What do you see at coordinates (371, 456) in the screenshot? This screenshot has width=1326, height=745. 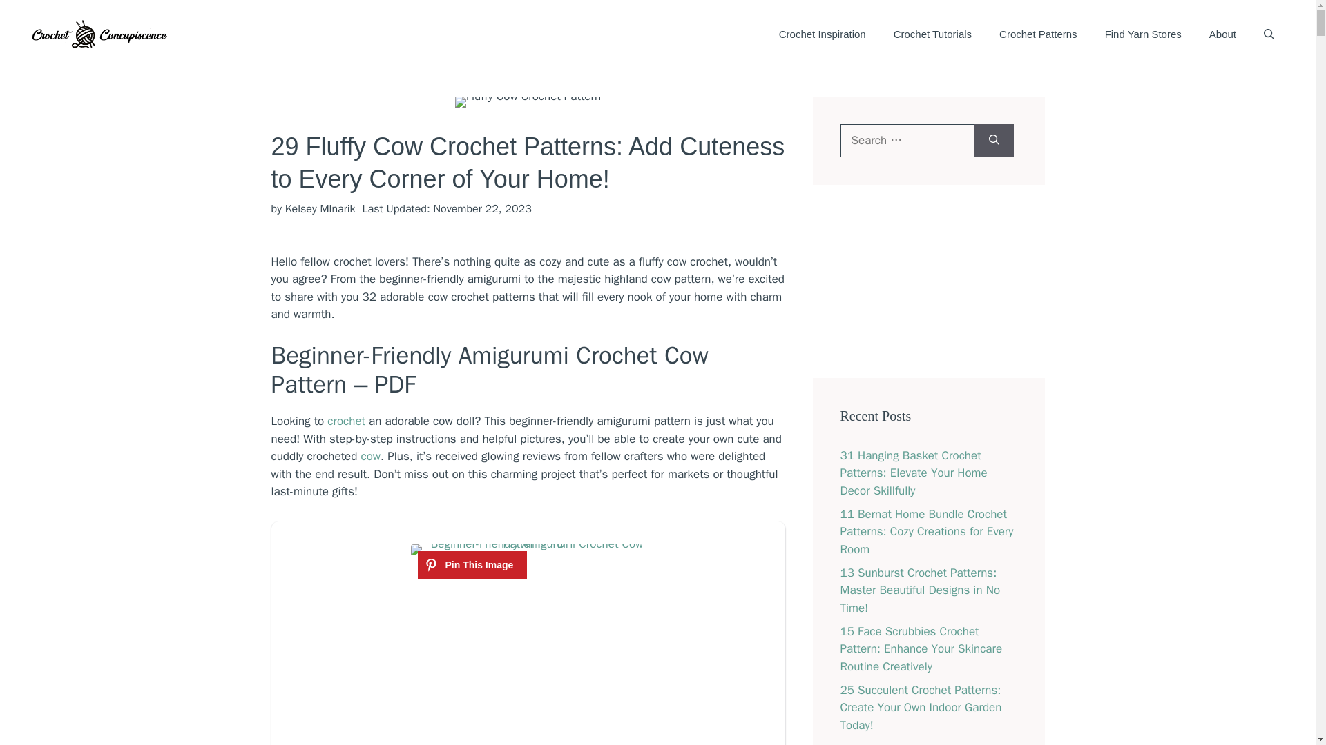 I see `cow` at bounding box center [371, 456].